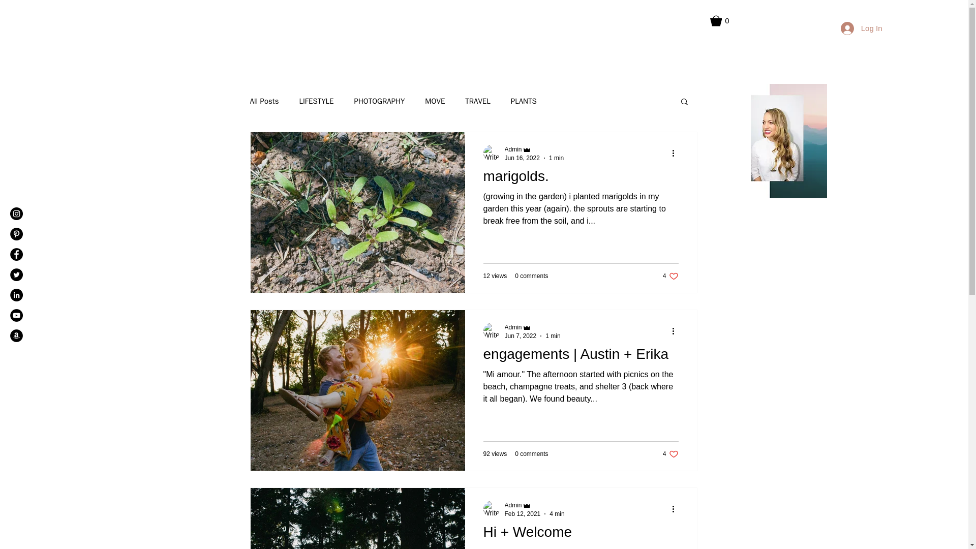  What do you see at coordinates (531, 453) in the screenshot?
I see `PLANTS` at bounding box center [531, 453].